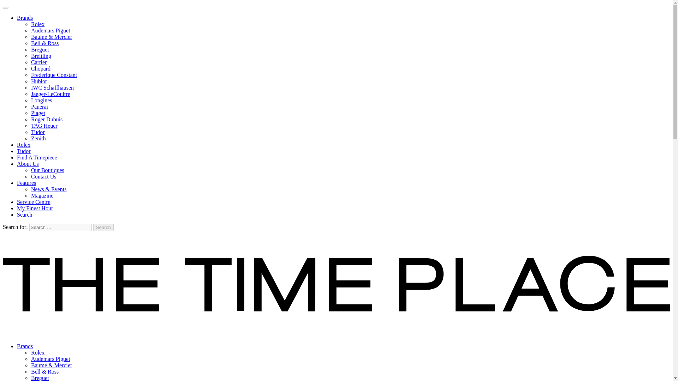  What do you see at coordinates (25, 18) in the screenshot?
I see `Brands` at bounding box center [25, 18].